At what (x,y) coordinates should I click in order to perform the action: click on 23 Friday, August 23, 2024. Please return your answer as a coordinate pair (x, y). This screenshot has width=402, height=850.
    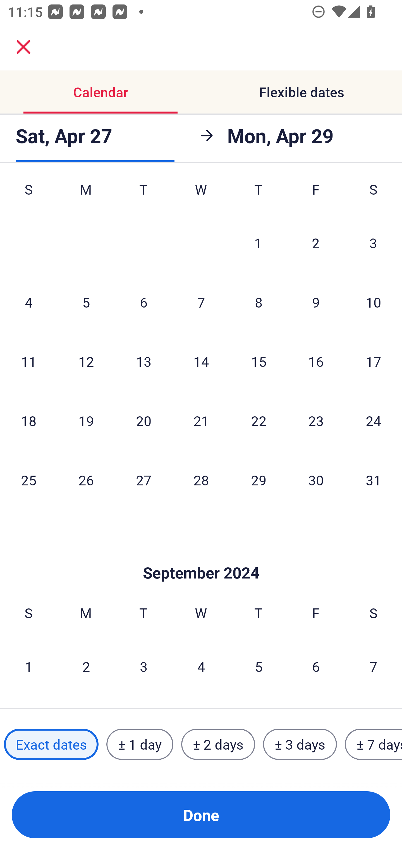
    Looking at the image, I should click on (316, 421).